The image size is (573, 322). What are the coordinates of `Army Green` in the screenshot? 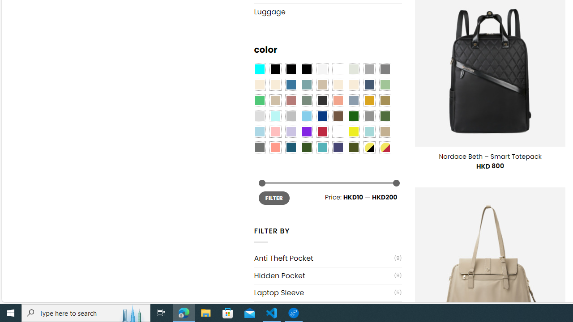 It's located at (353, 147).